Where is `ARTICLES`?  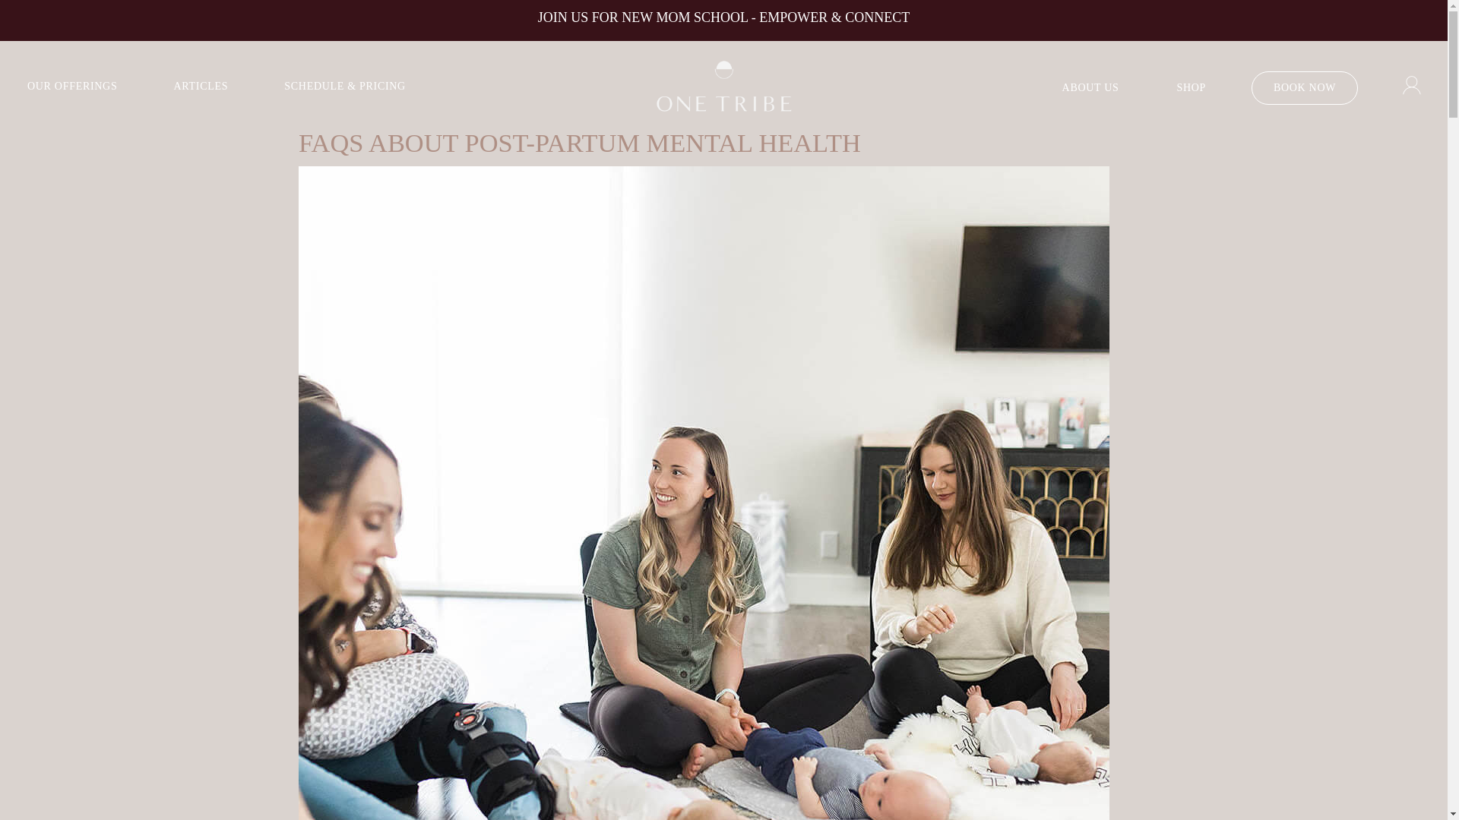
ARTICLES is located at coordinates (201, 86).